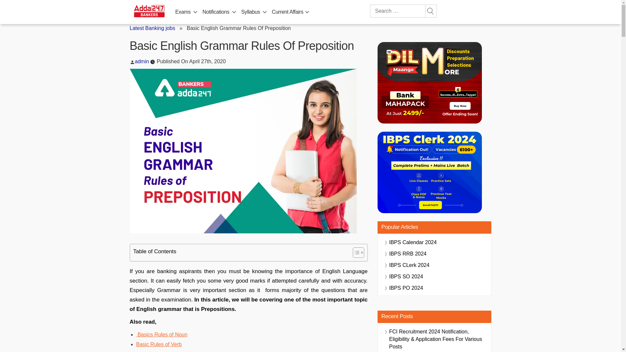  What do you see at coordinates (216, 12) in the screenshot?
I see `Notifications` at bounding box center [216, 12].